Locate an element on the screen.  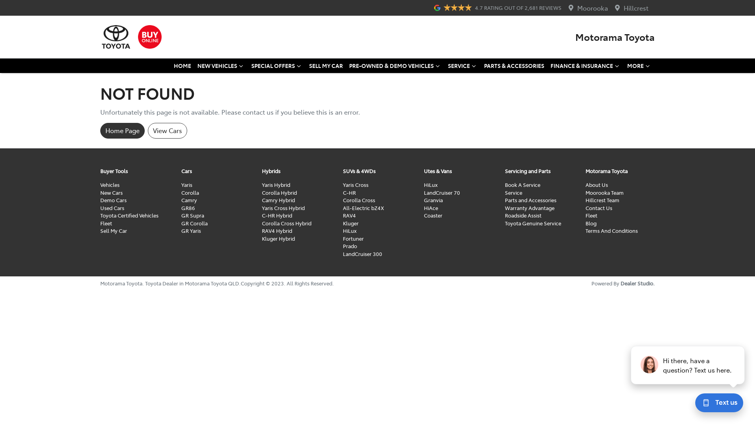
HOME is located at coordinates (182, 66).